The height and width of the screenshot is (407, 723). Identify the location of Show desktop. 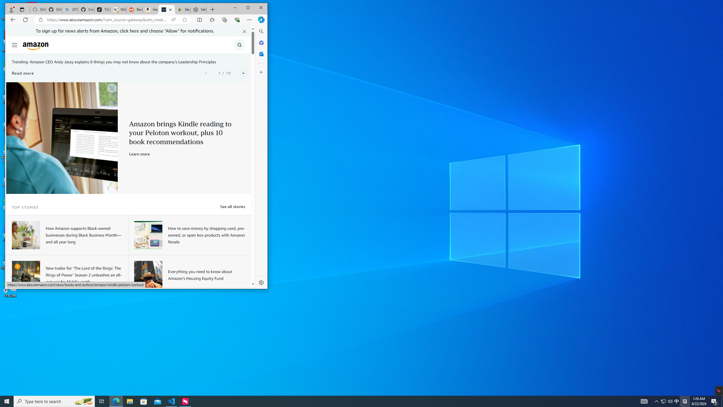
(663, 401).